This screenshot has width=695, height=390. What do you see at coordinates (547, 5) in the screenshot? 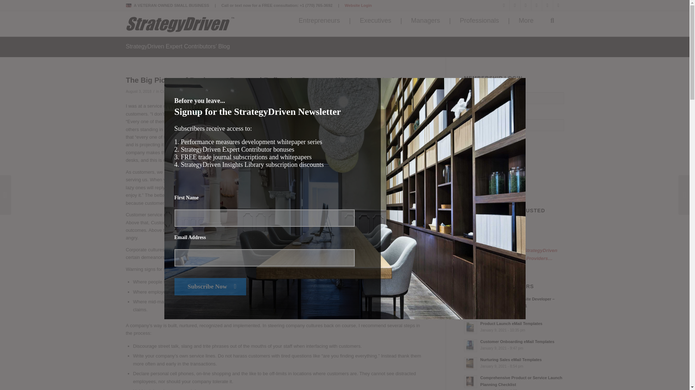
I see `Instagram` at bounding box center [547, 5].